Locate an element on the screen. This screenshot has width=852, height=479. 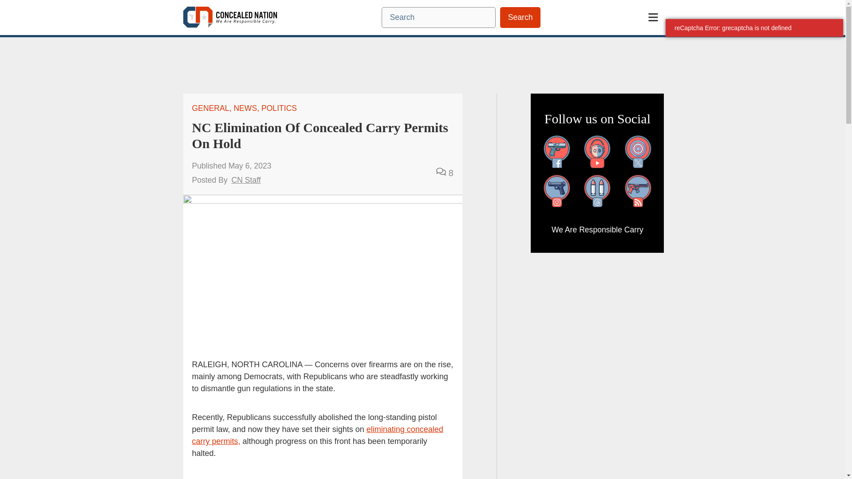
Number of Comments is located at coordinates (445, 173).